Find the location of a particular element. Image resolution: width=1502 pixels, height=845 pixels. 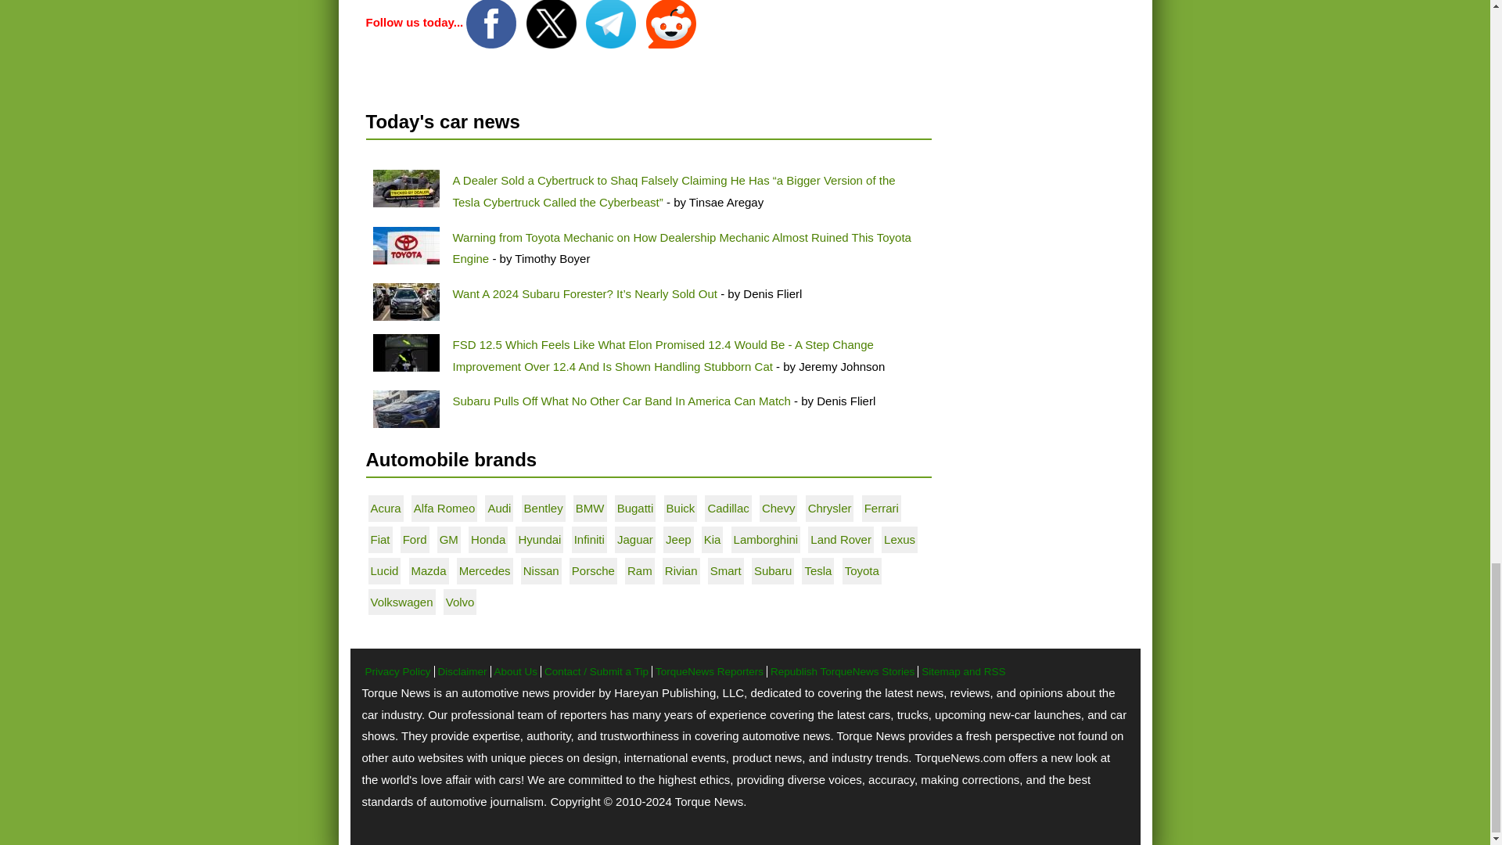

Join us on Telegram! is located at coordinates (612, 22).